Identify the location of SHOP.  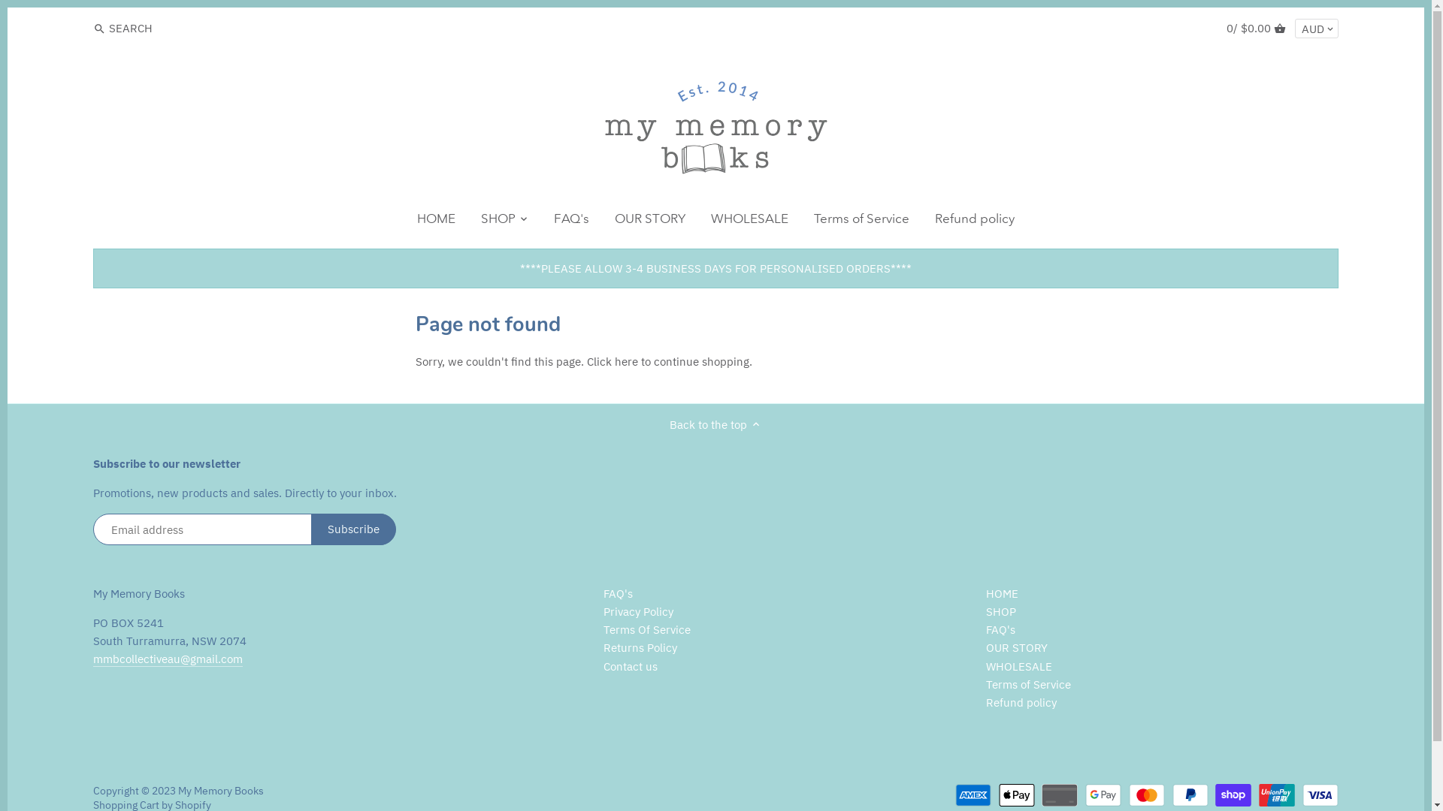
(498, 222).